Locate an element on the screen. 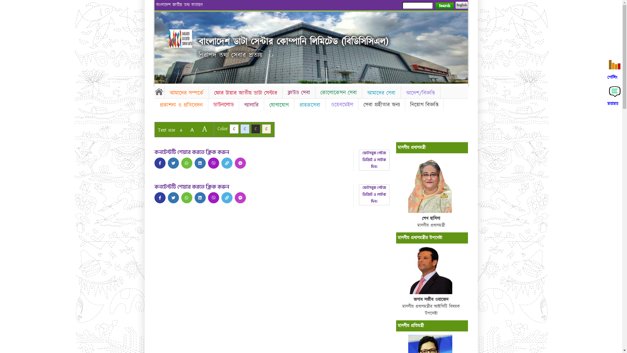 Image resolution: width=627 pixels, height=353 pixels. A is located at coordinates (192, 129).